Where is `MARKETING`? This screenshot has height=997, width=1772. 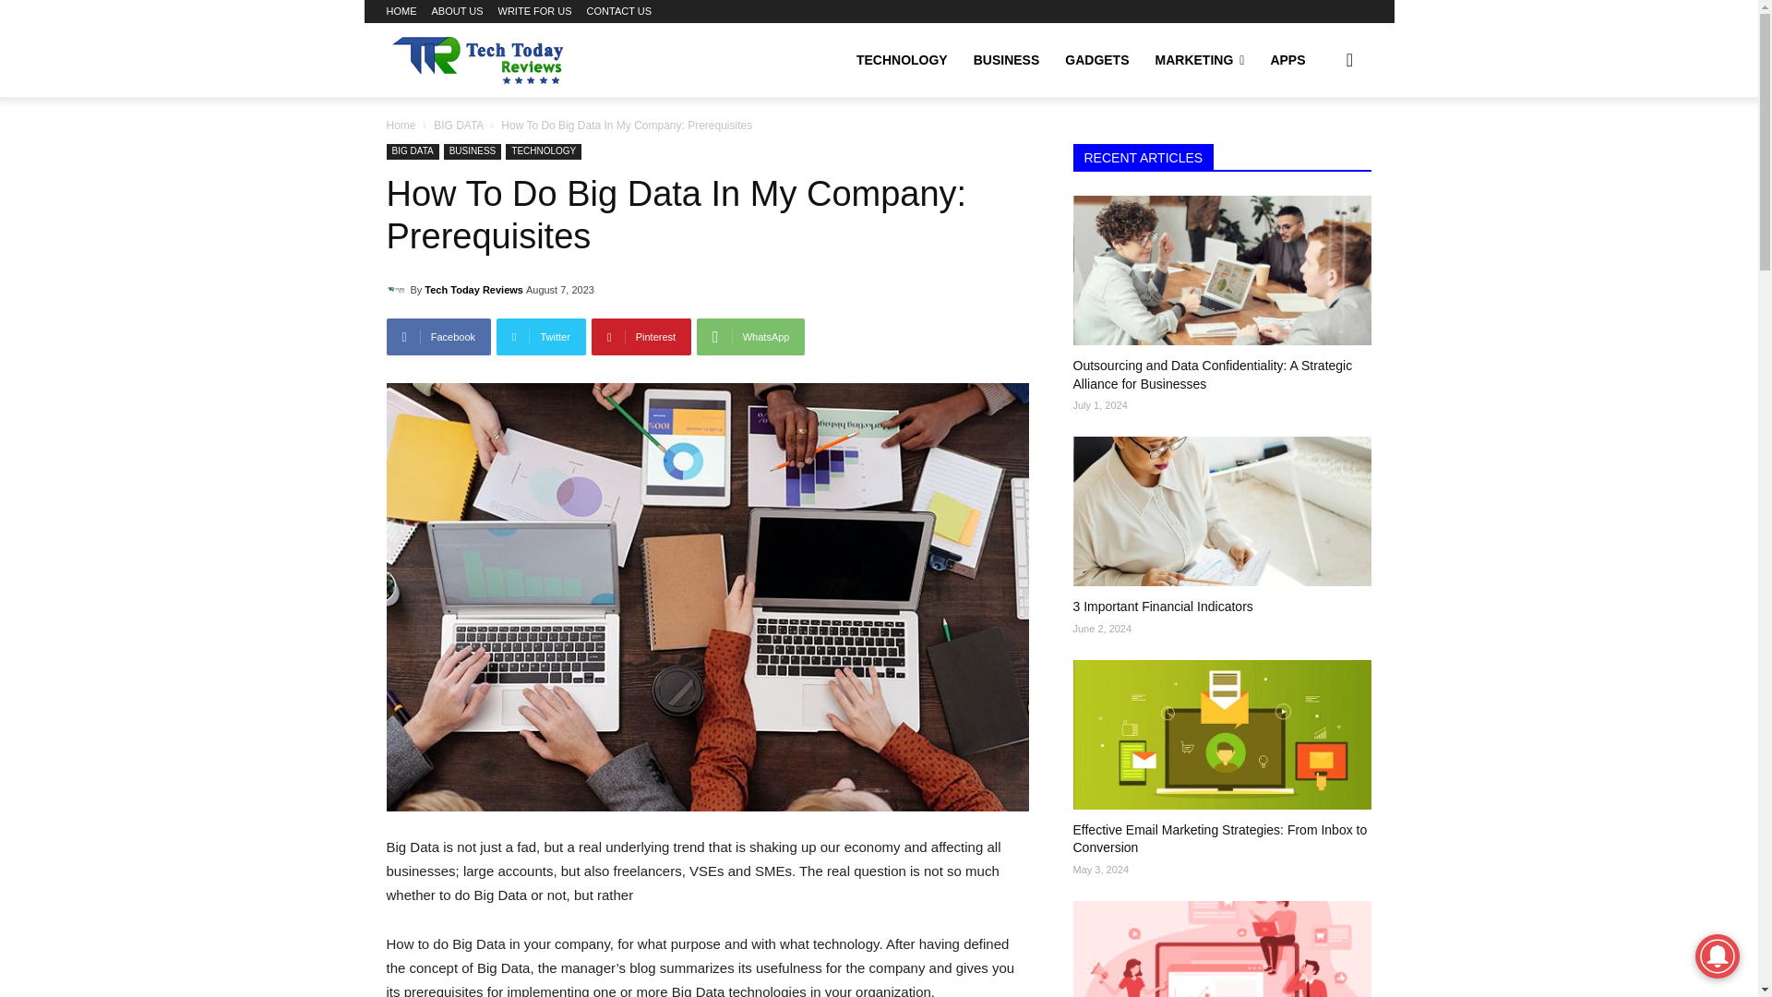
MARKETING is located at coordinates (1200, 59).